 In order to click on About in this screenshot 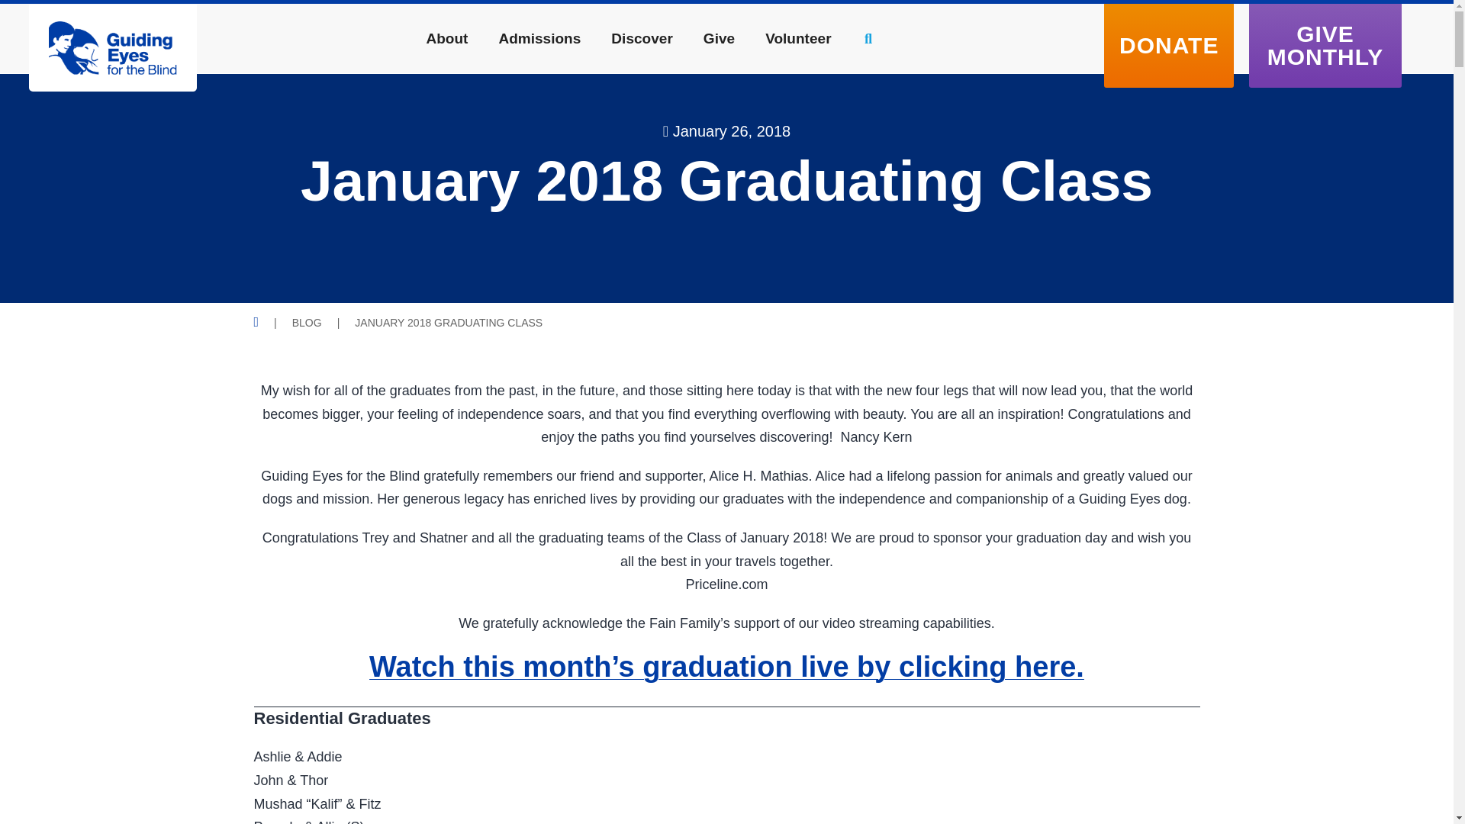, I will do `click(446, 38)`.